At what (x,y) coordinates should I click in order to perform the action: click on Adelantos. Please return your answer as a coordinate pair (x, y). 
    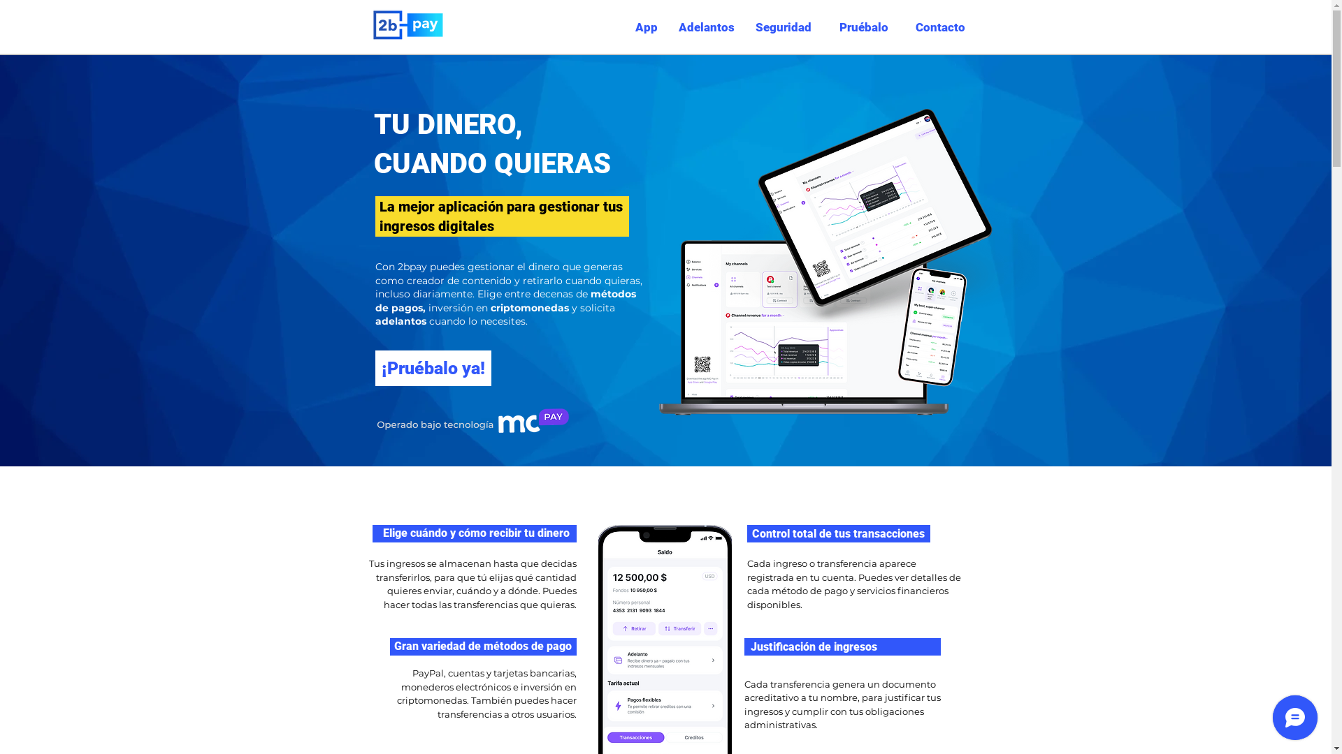
    Looking at the image, I should click on (707, 27).